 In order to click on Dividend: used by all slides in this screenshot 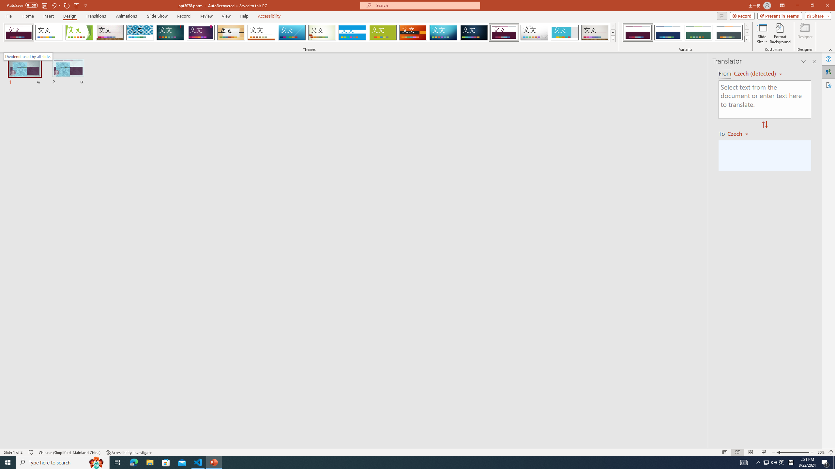, I will do `click(28, 56)`.